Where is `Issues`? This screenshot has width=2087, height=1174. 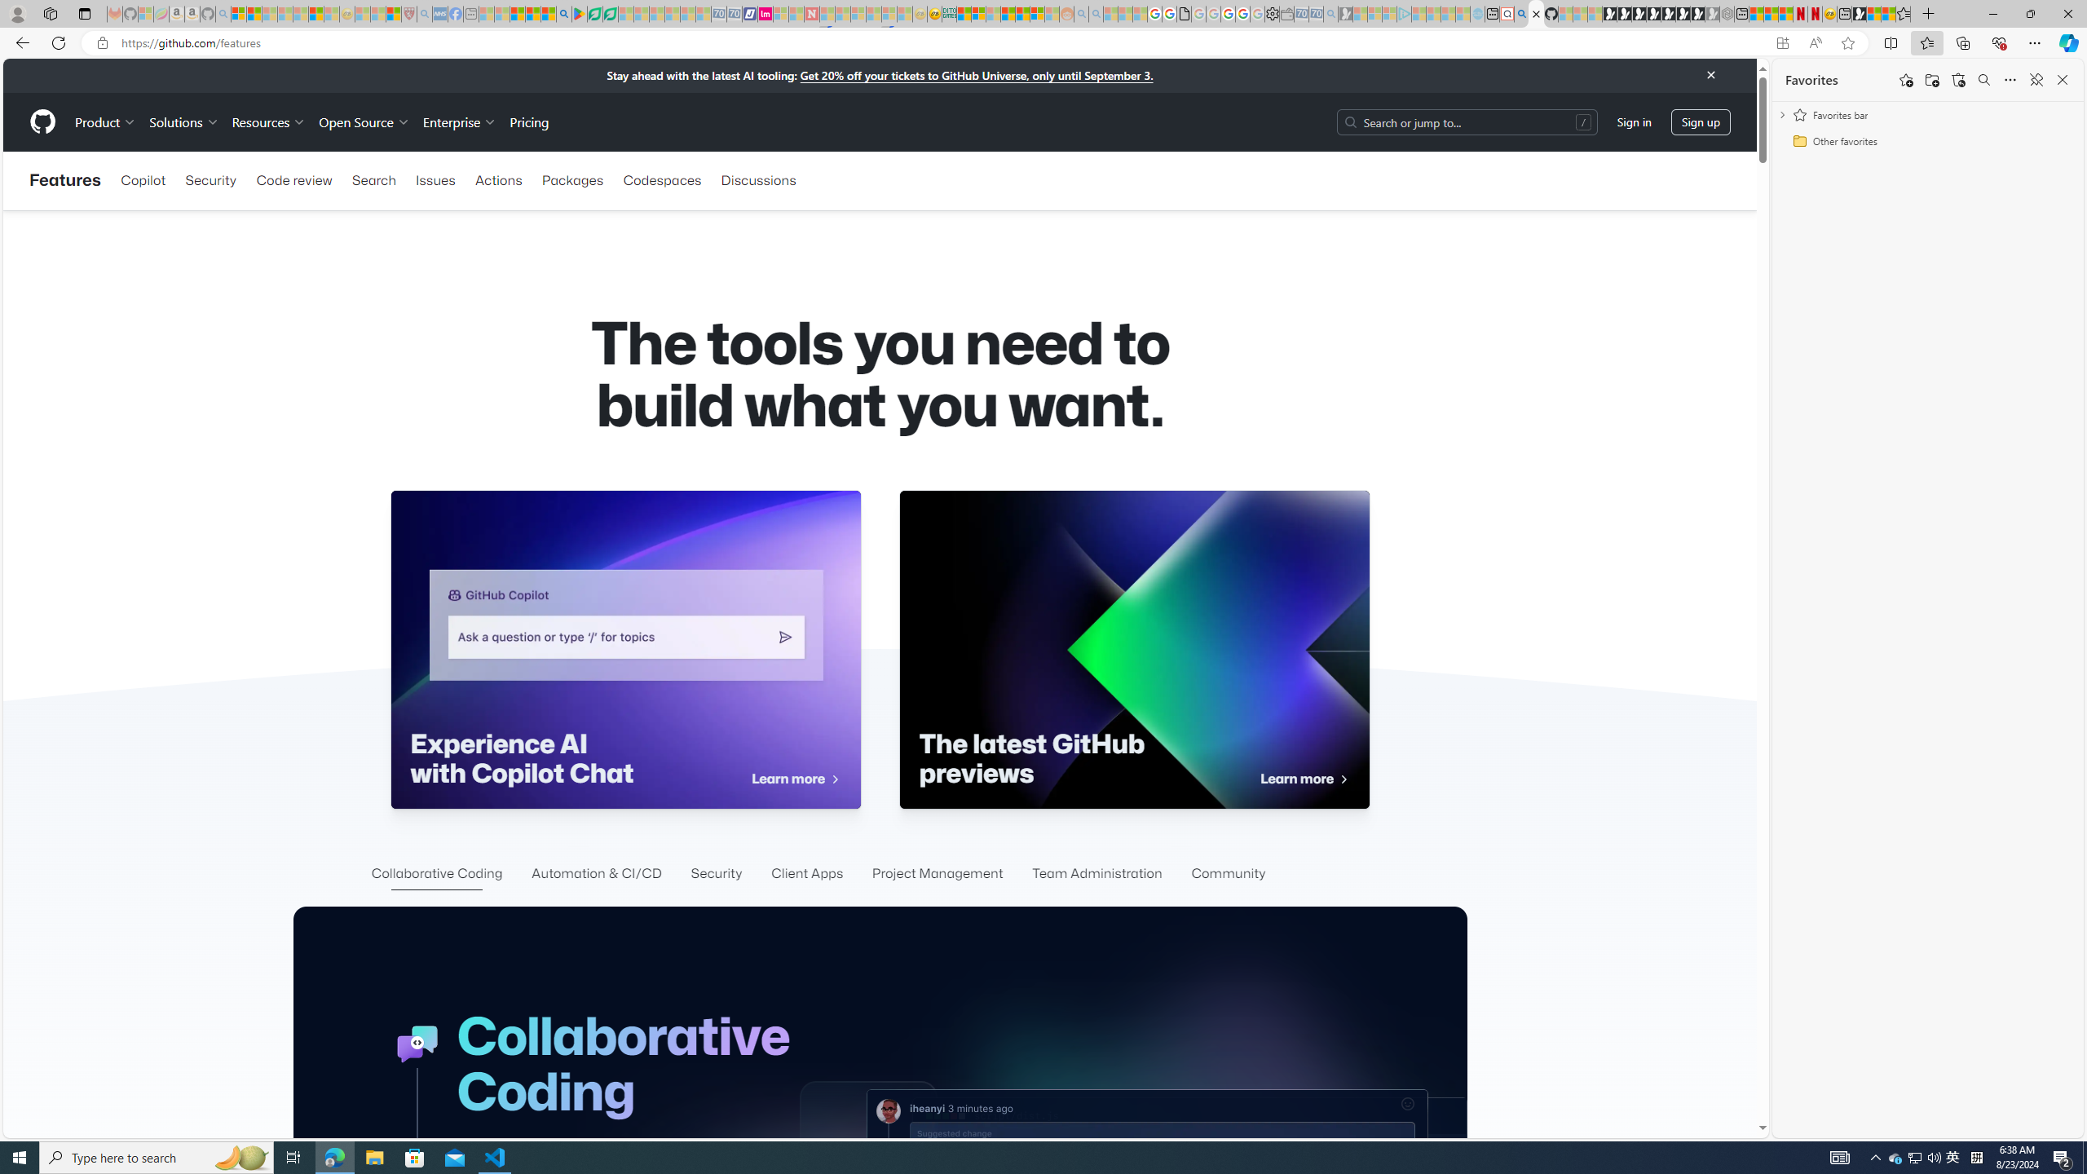 Issues is located at coordinates (435, 180).